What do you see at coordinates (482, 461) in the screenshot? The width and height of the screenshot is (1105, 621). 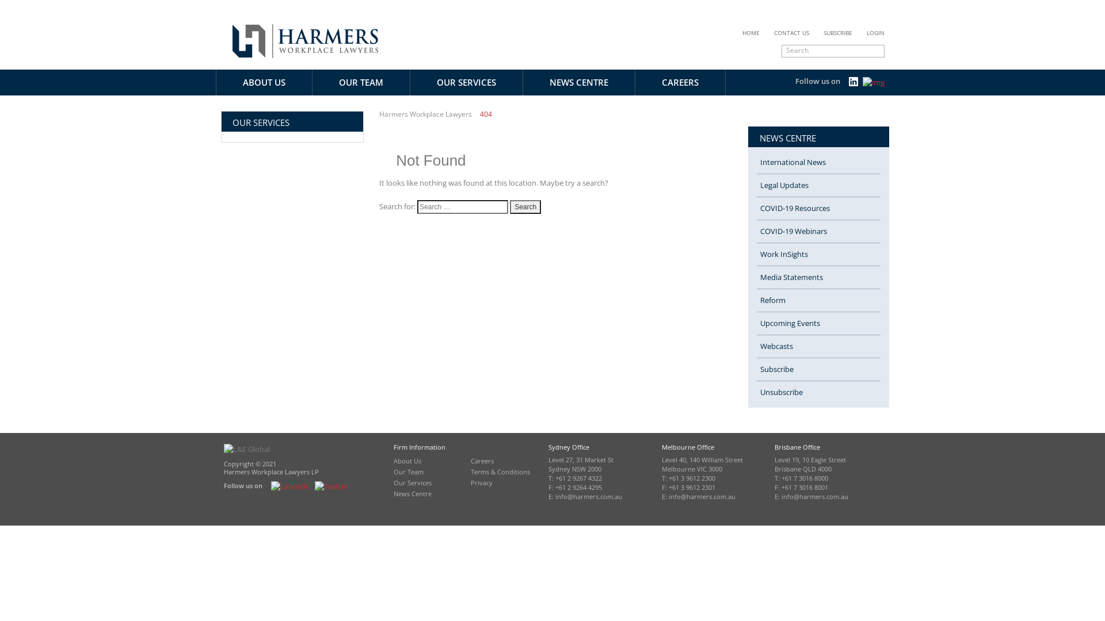 I see `Careers` at bounding box center [482, 461].